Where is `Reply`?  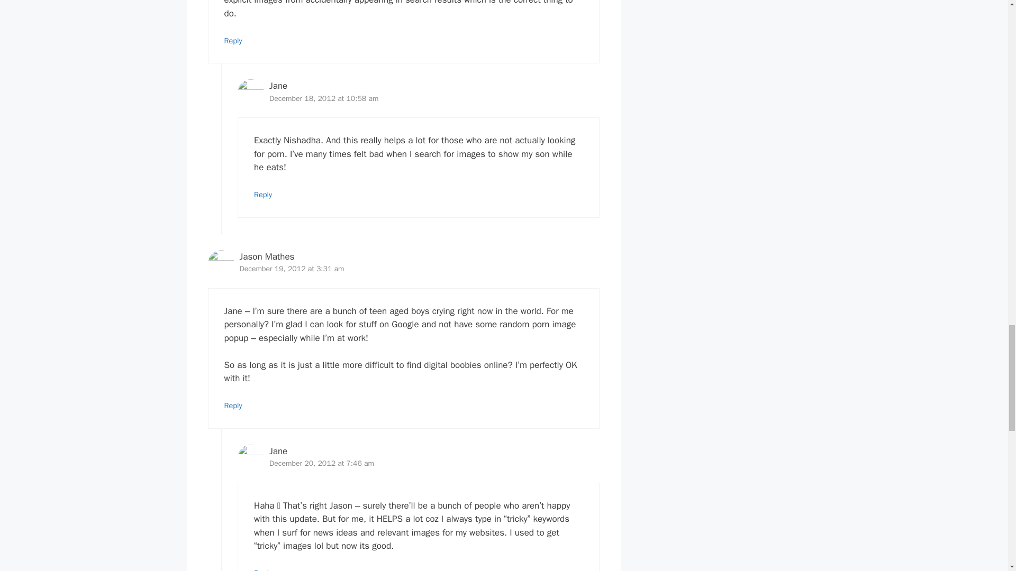
Reply is located at coordinates (233, 406).